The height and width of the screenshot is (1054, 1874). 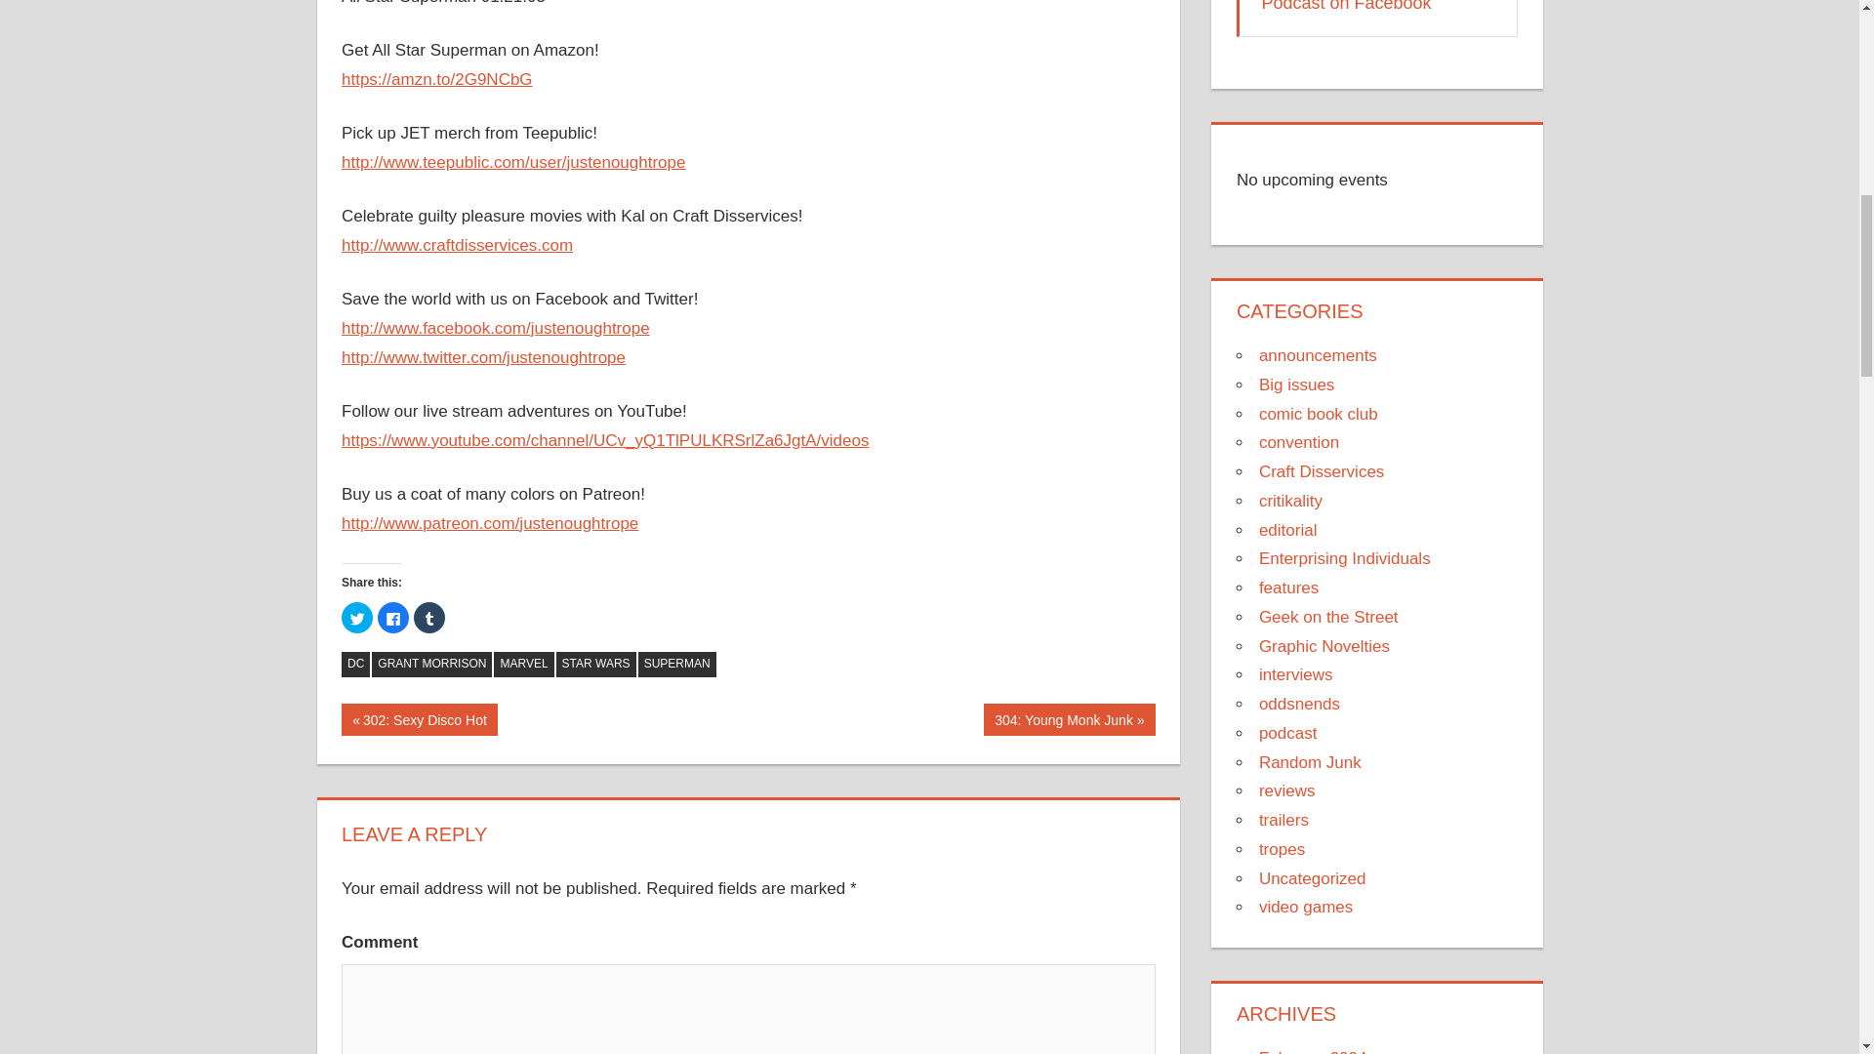 What do you see at coordinates (1070, 719) in the screenshot?
I see `MARVEL` at bounding box center [1070, 719].